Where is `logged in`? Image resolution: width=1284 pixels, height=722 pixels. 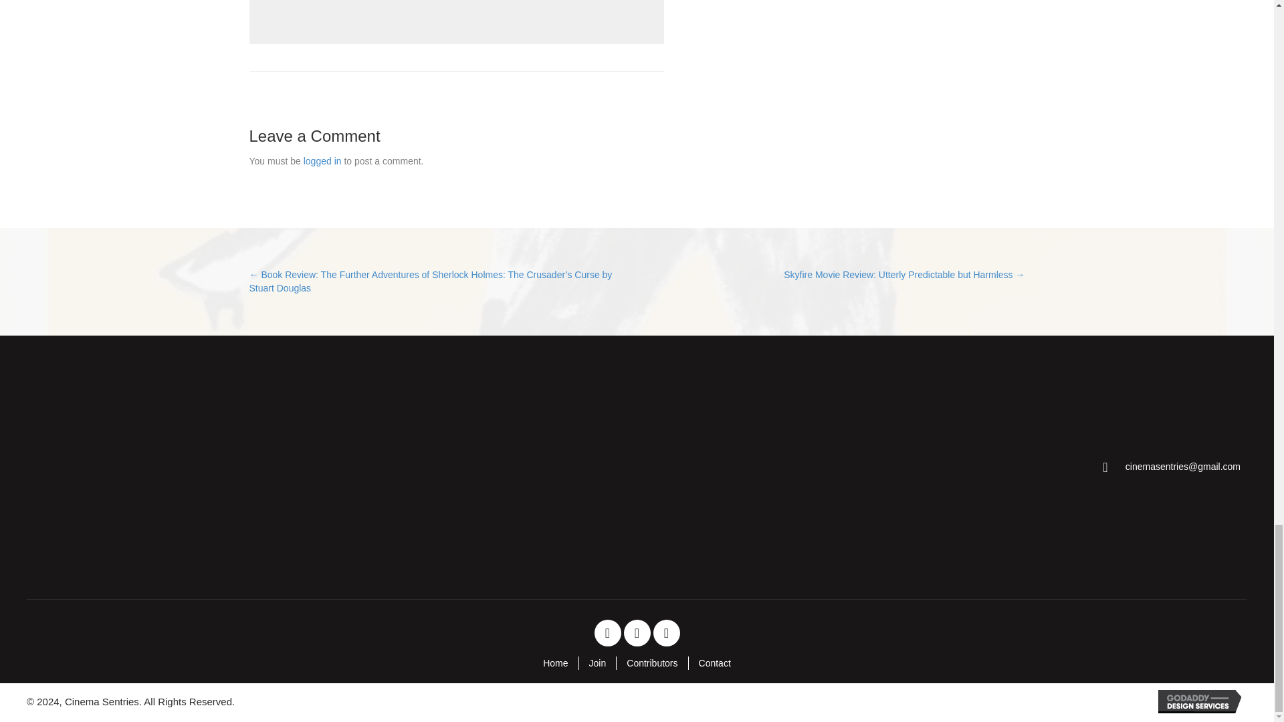
logged in is located at coordinates (322, 161).